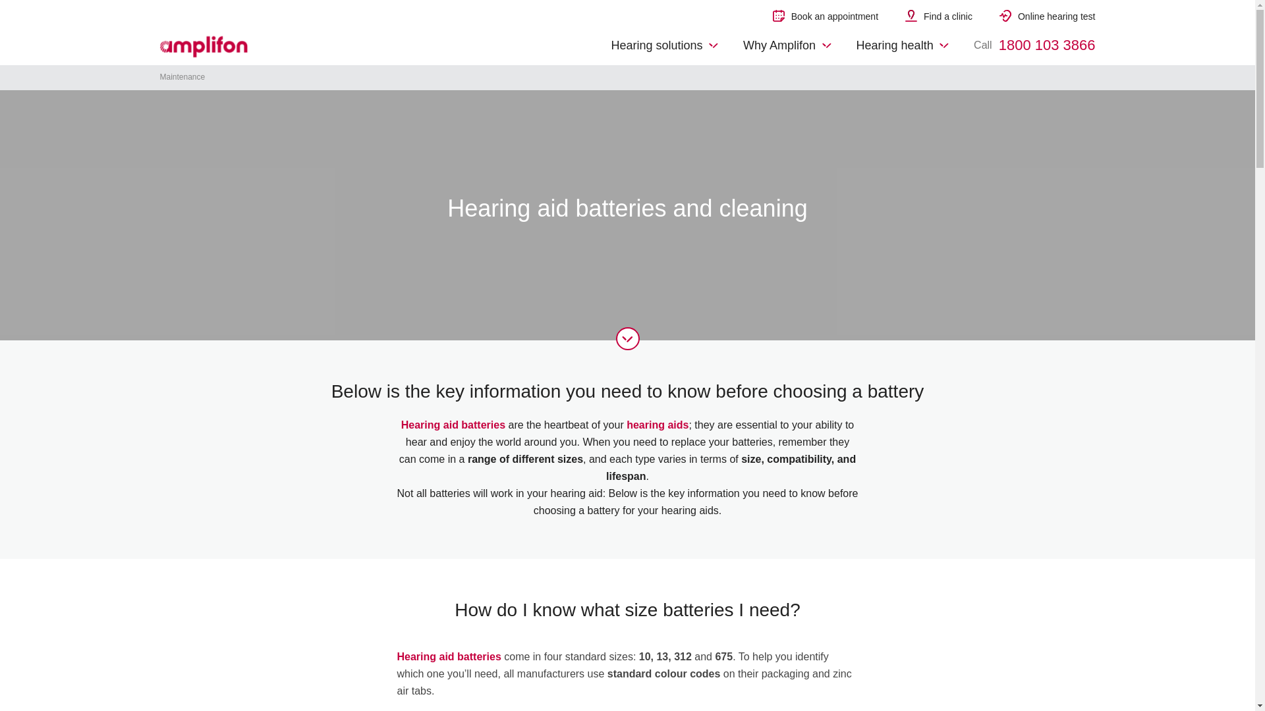 The height and width of the screenshot is (711, 1265). I want to click on Find a clinic, so click(939, 16).